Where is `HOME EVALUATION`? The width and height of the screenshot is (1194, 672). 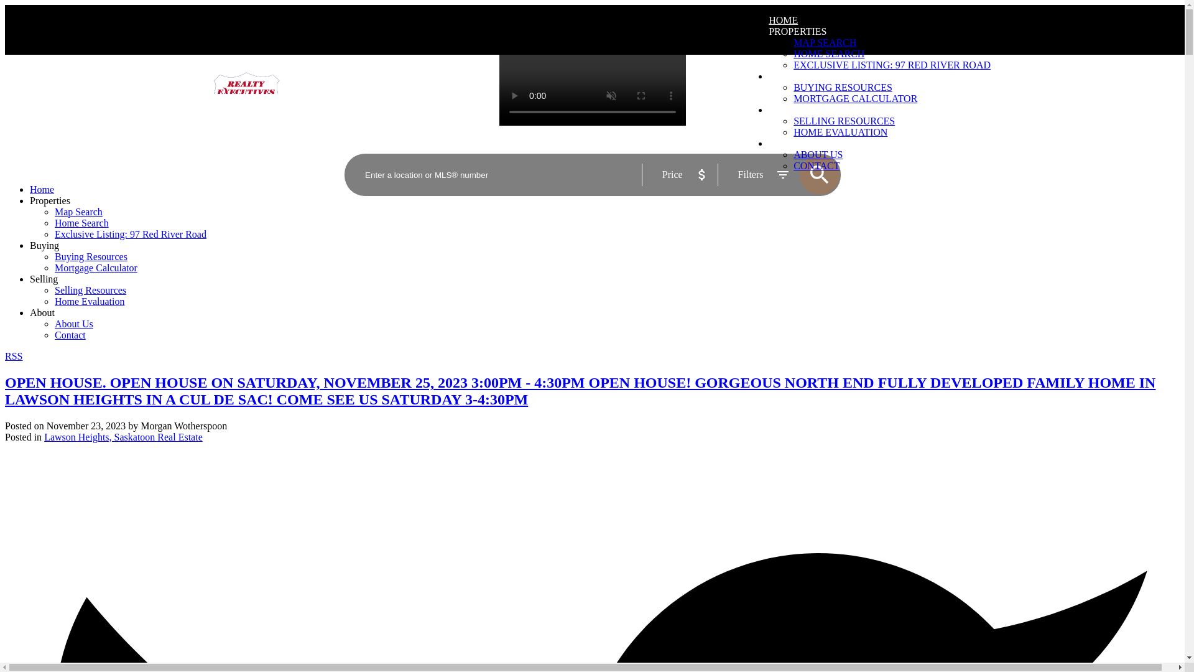
HOME EVALUATION is located at coordinates (840, 132).